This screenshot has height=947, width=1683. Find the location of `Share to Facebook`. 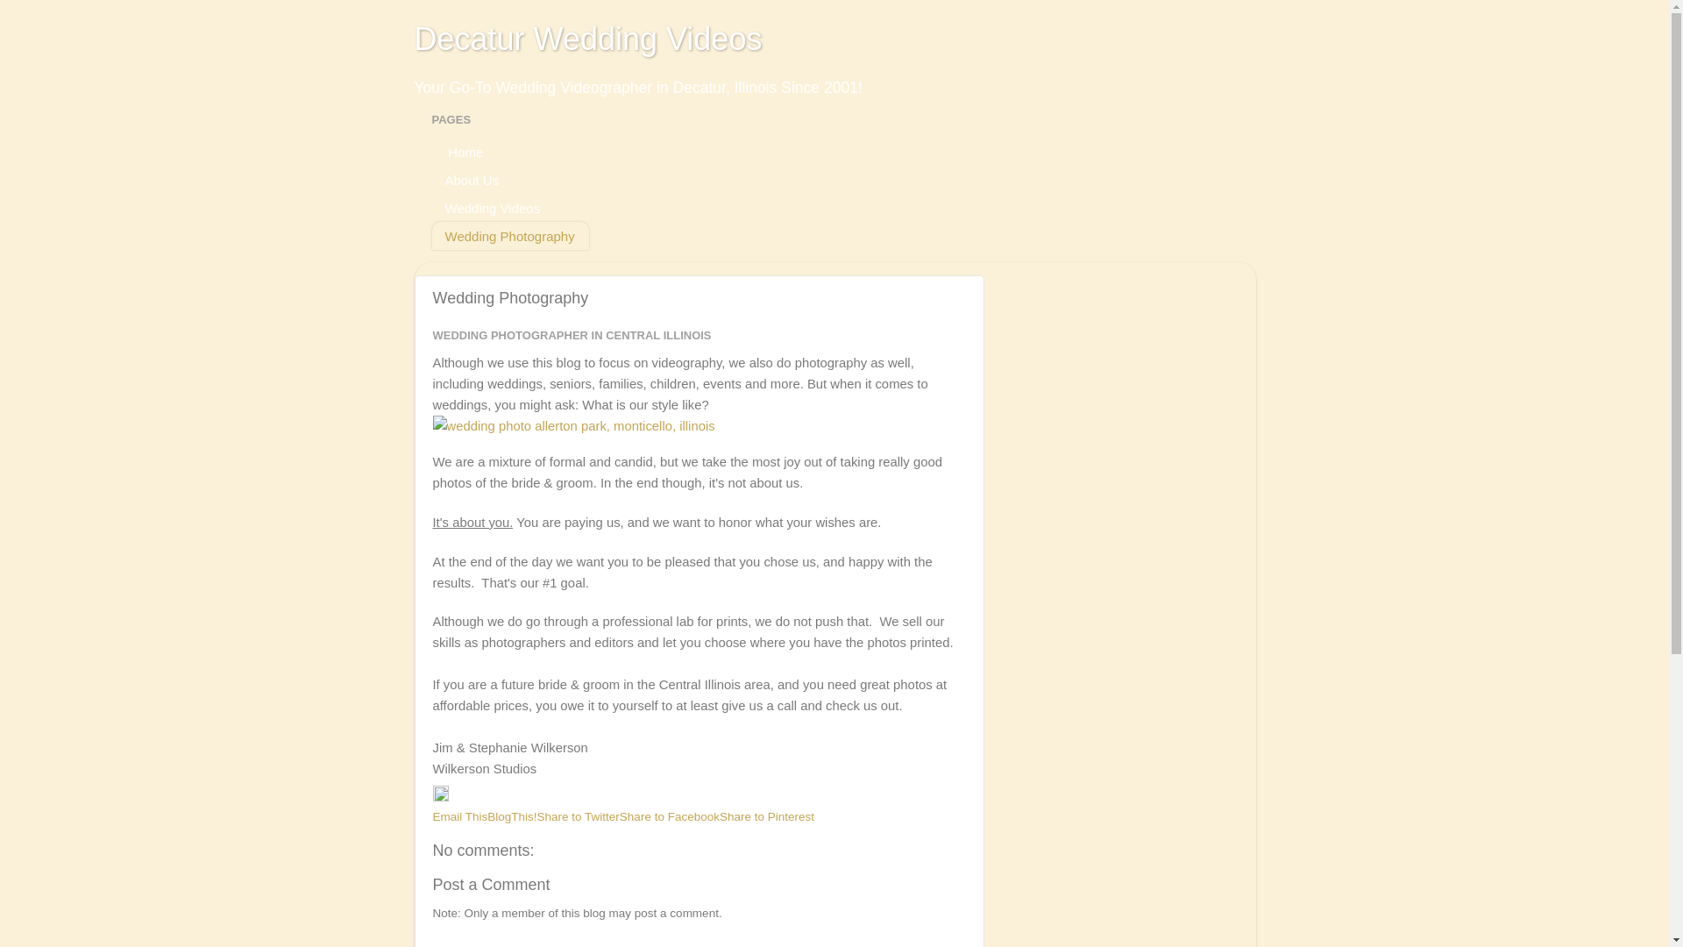

Share to Facebook is located at coordinates (670, 816).